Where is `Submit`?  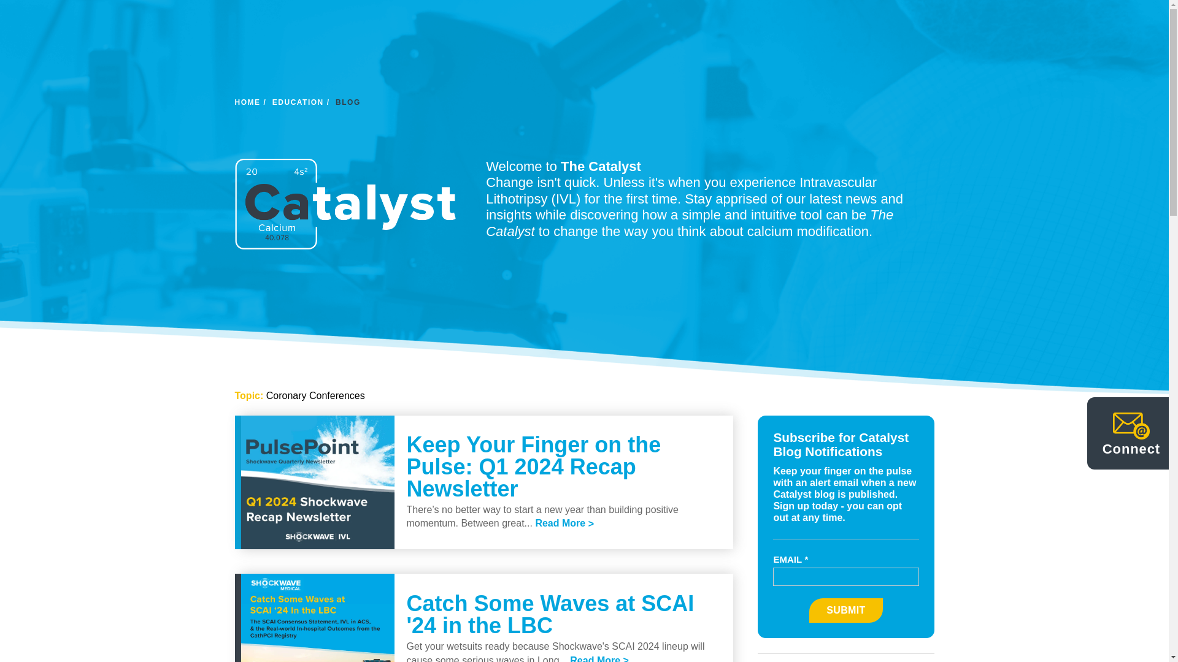
Submit is located at coordinates (845, 611).